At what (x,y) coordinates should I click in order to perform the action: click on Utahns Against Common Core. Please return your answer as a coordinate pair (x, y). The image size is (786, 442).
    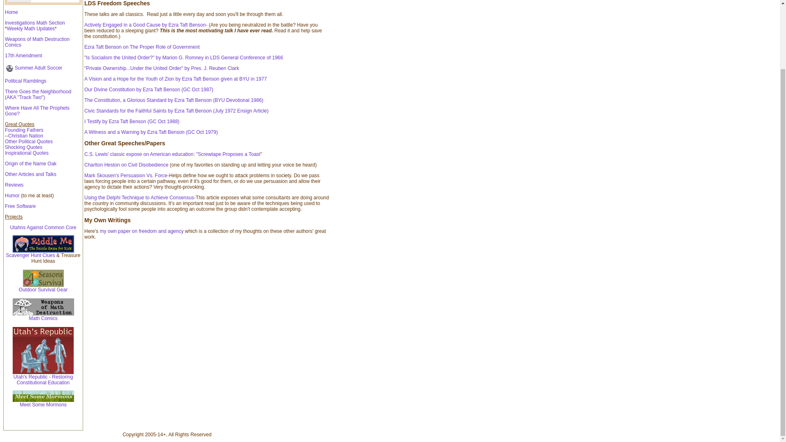
    Looking at the image, I should click on (43, 227).